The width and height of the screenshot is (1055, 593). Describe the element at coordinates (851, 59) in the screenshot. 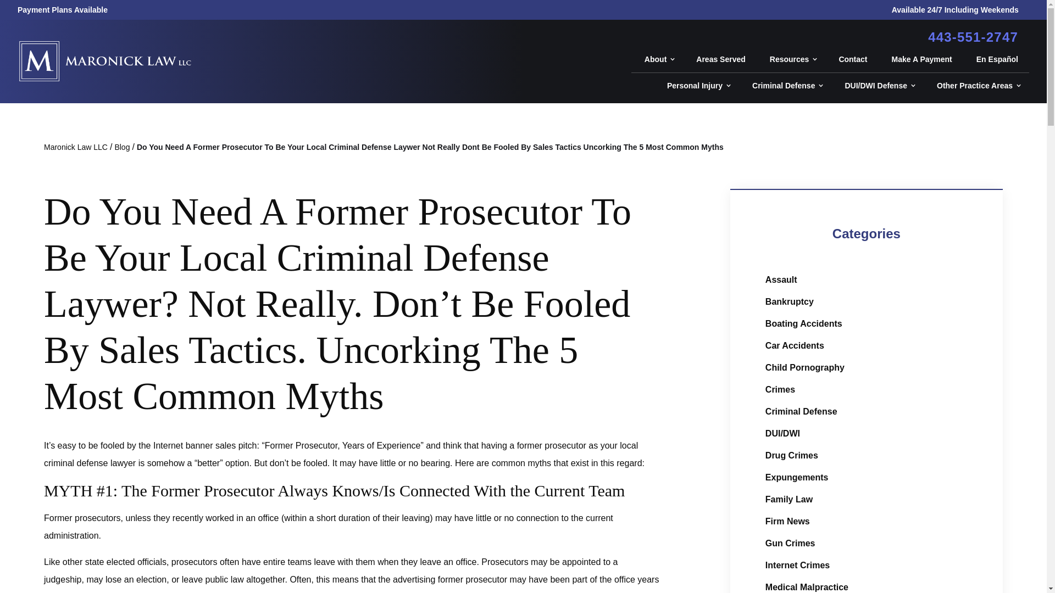

I see `Contact` at that location.